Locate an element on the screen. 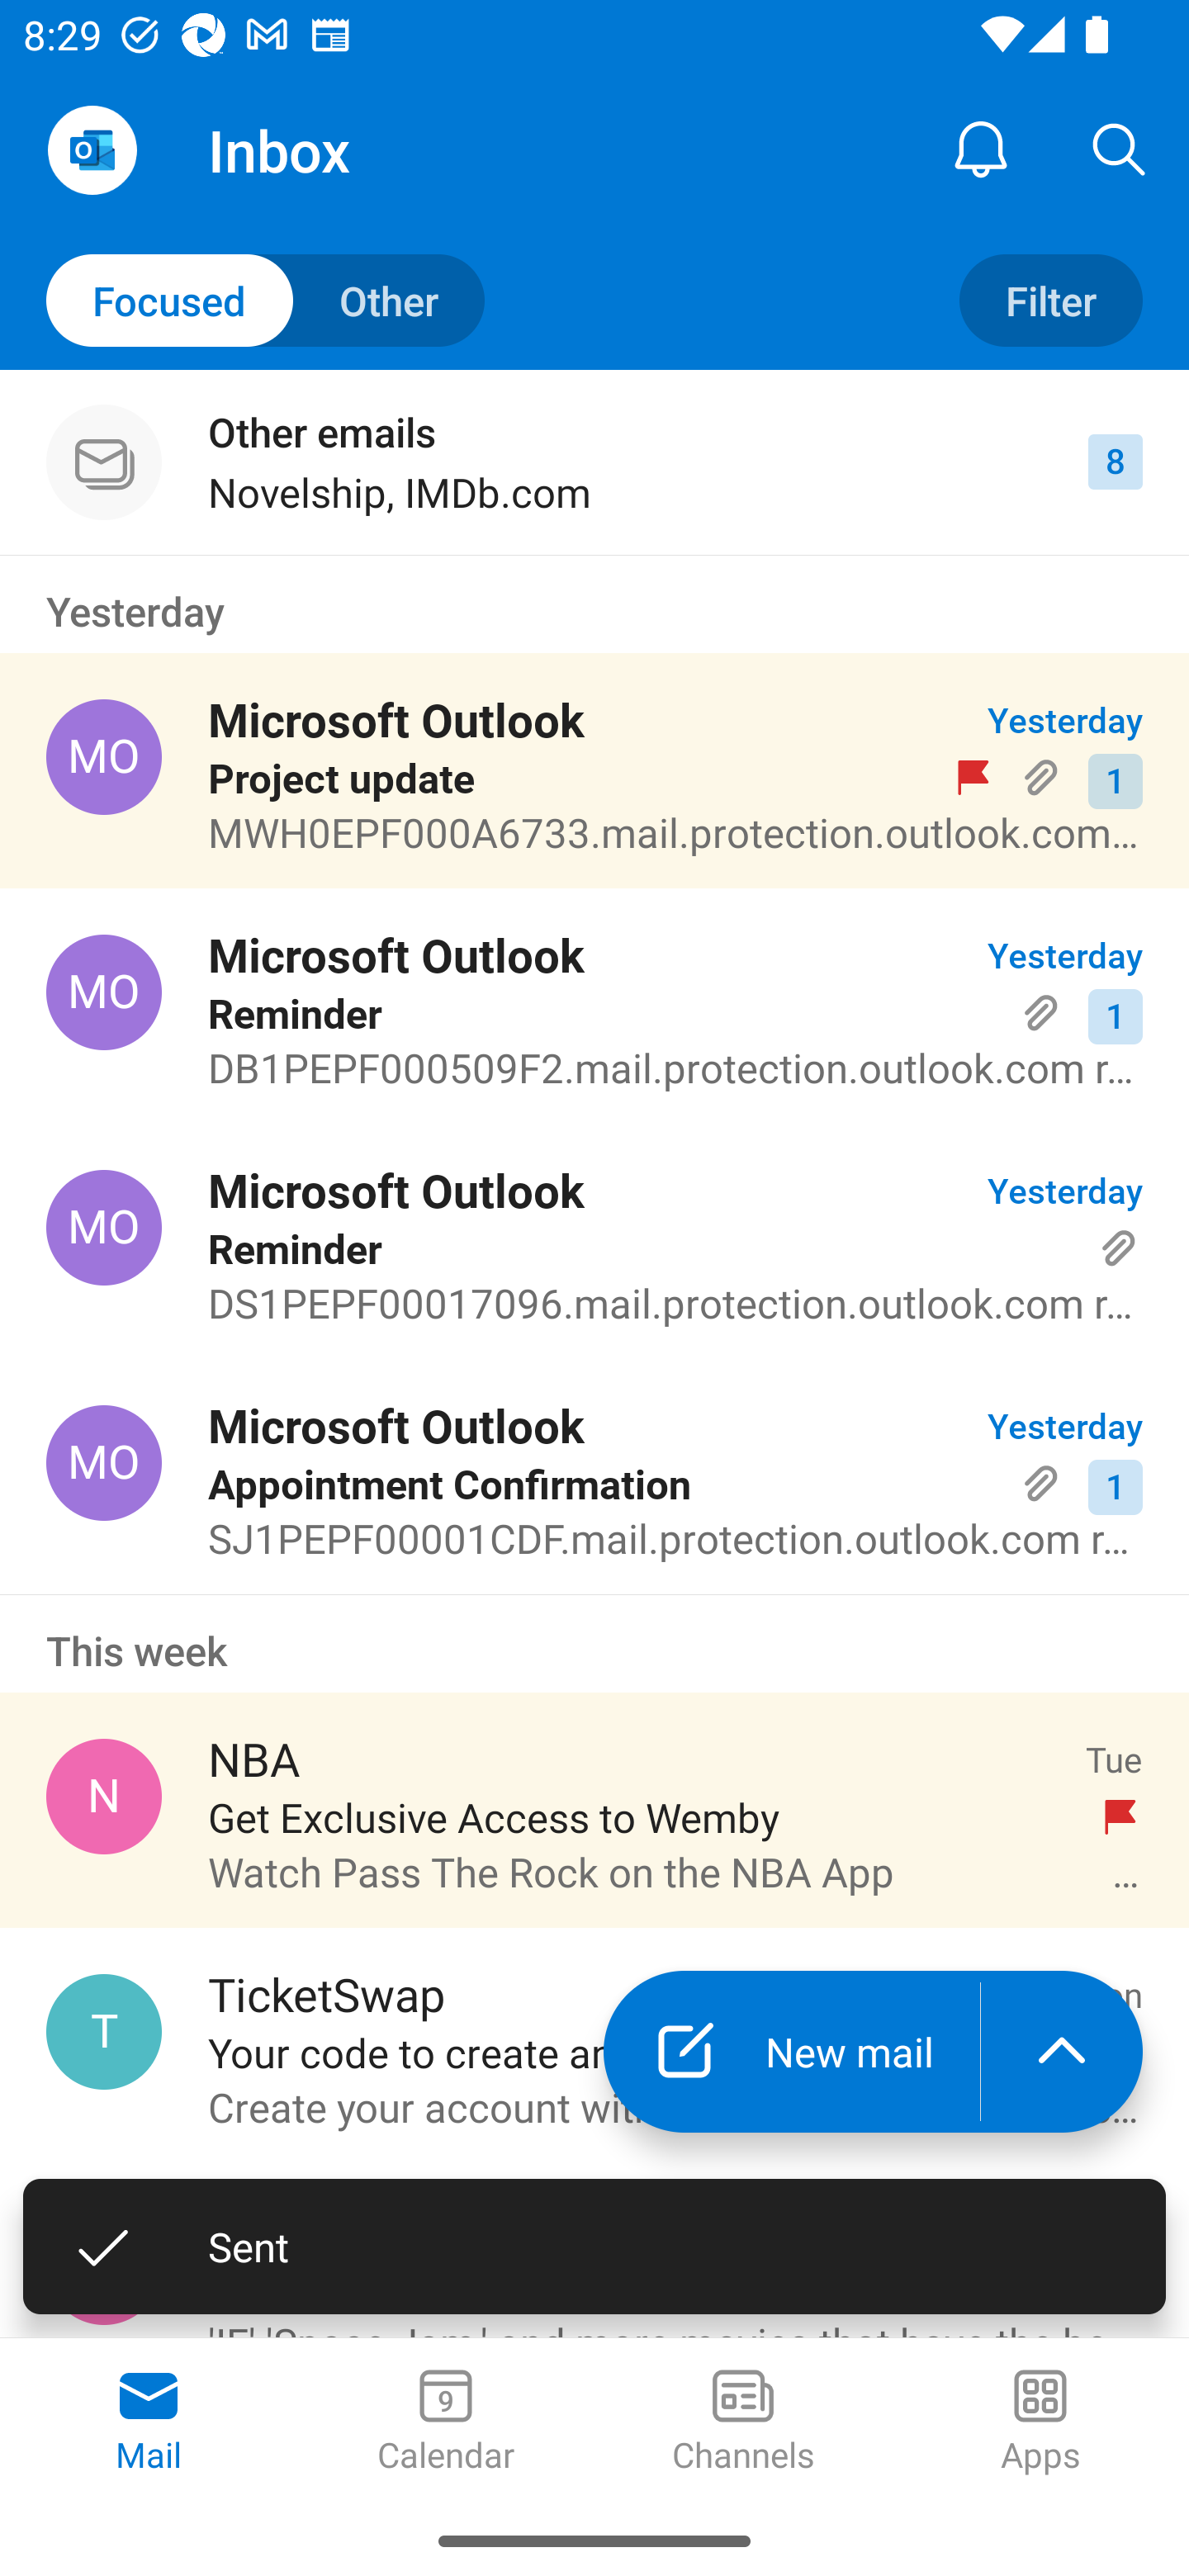 This screenshot has width=1189, height=2576. Calendar is located at coordinates (446, 2422).